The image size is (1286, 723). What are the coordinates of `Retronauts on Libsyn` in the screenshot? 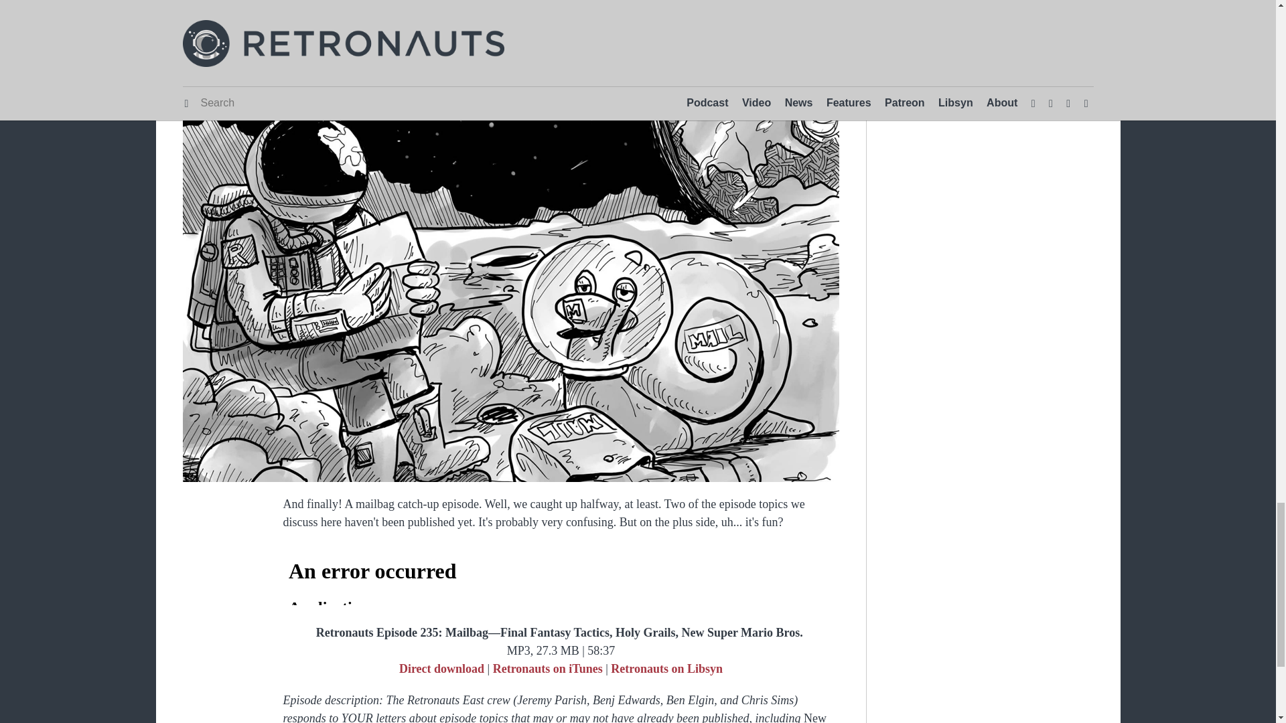 It's located at (667, 21).